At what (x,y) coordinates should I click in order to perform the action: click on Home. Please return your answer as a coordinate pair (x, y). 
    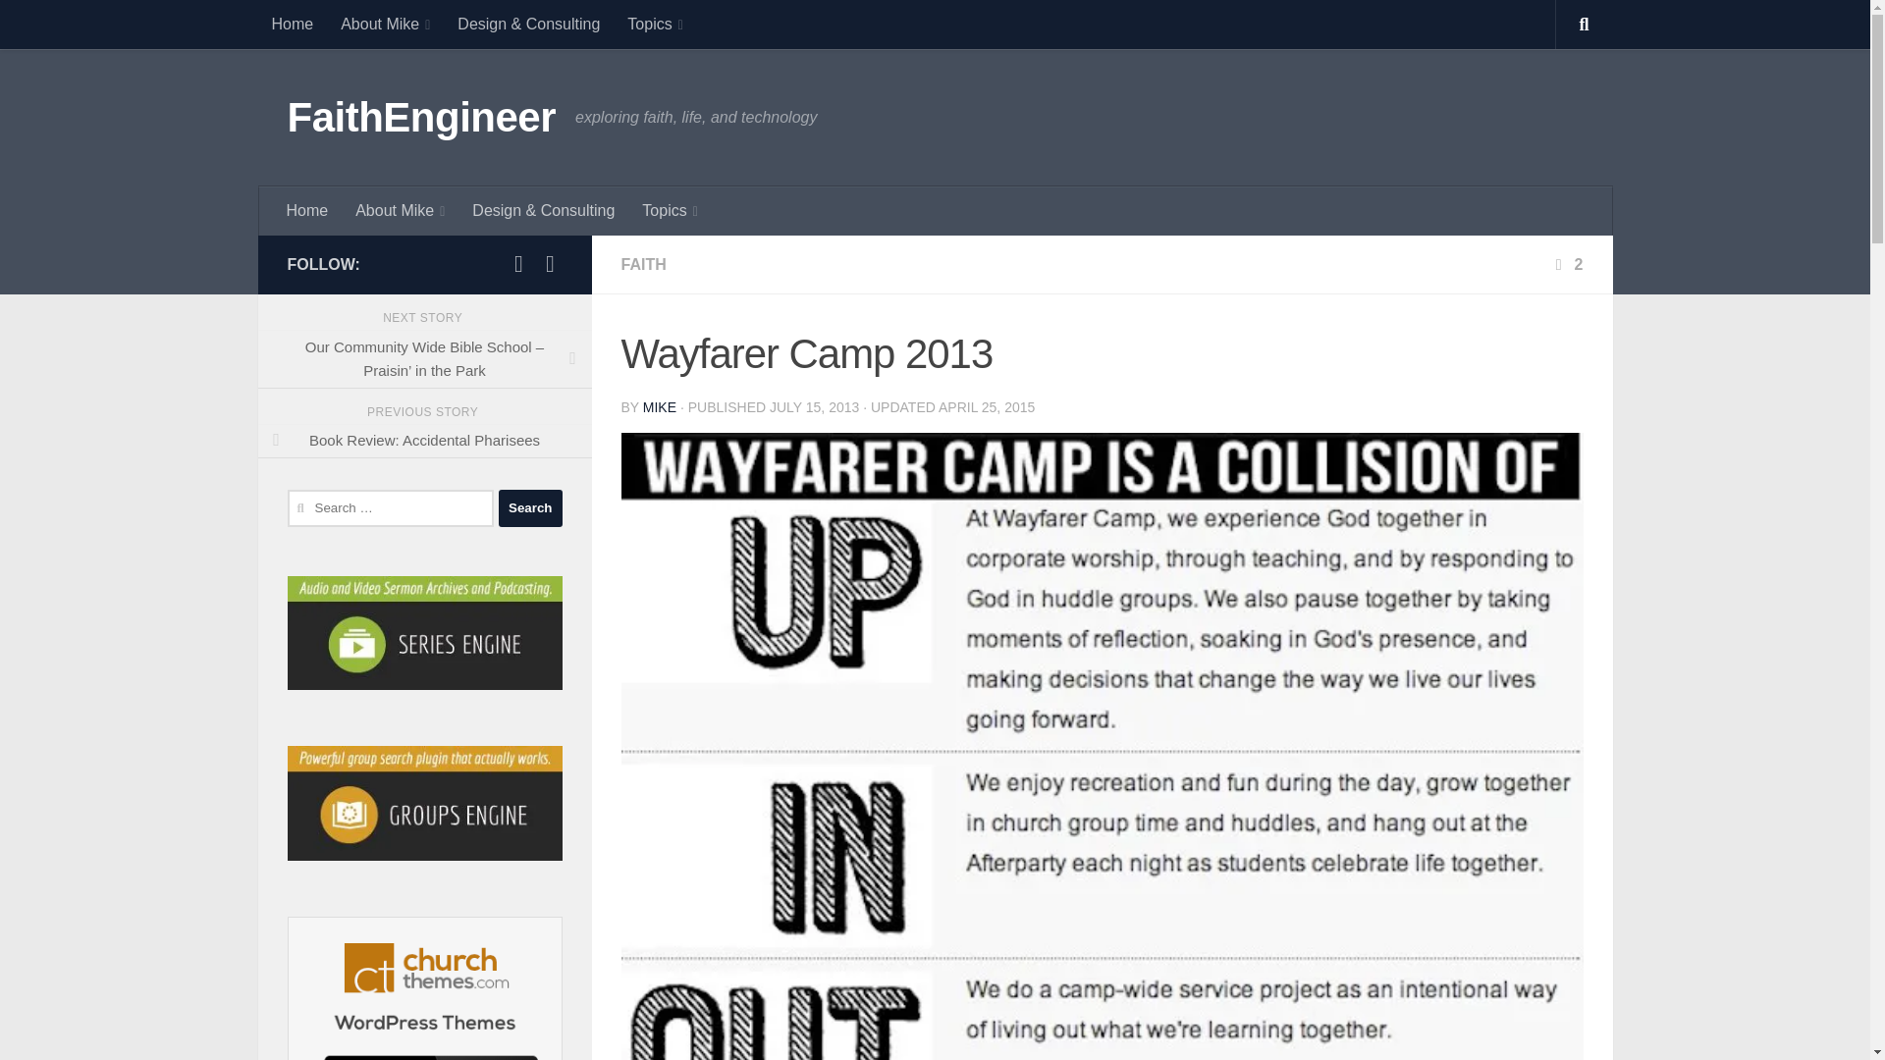
    Looking at the image, I should click on (308, 210).